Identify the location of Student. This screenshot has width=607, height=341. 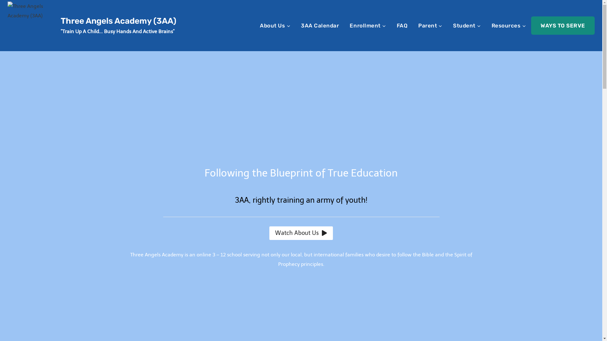
(467, 25).